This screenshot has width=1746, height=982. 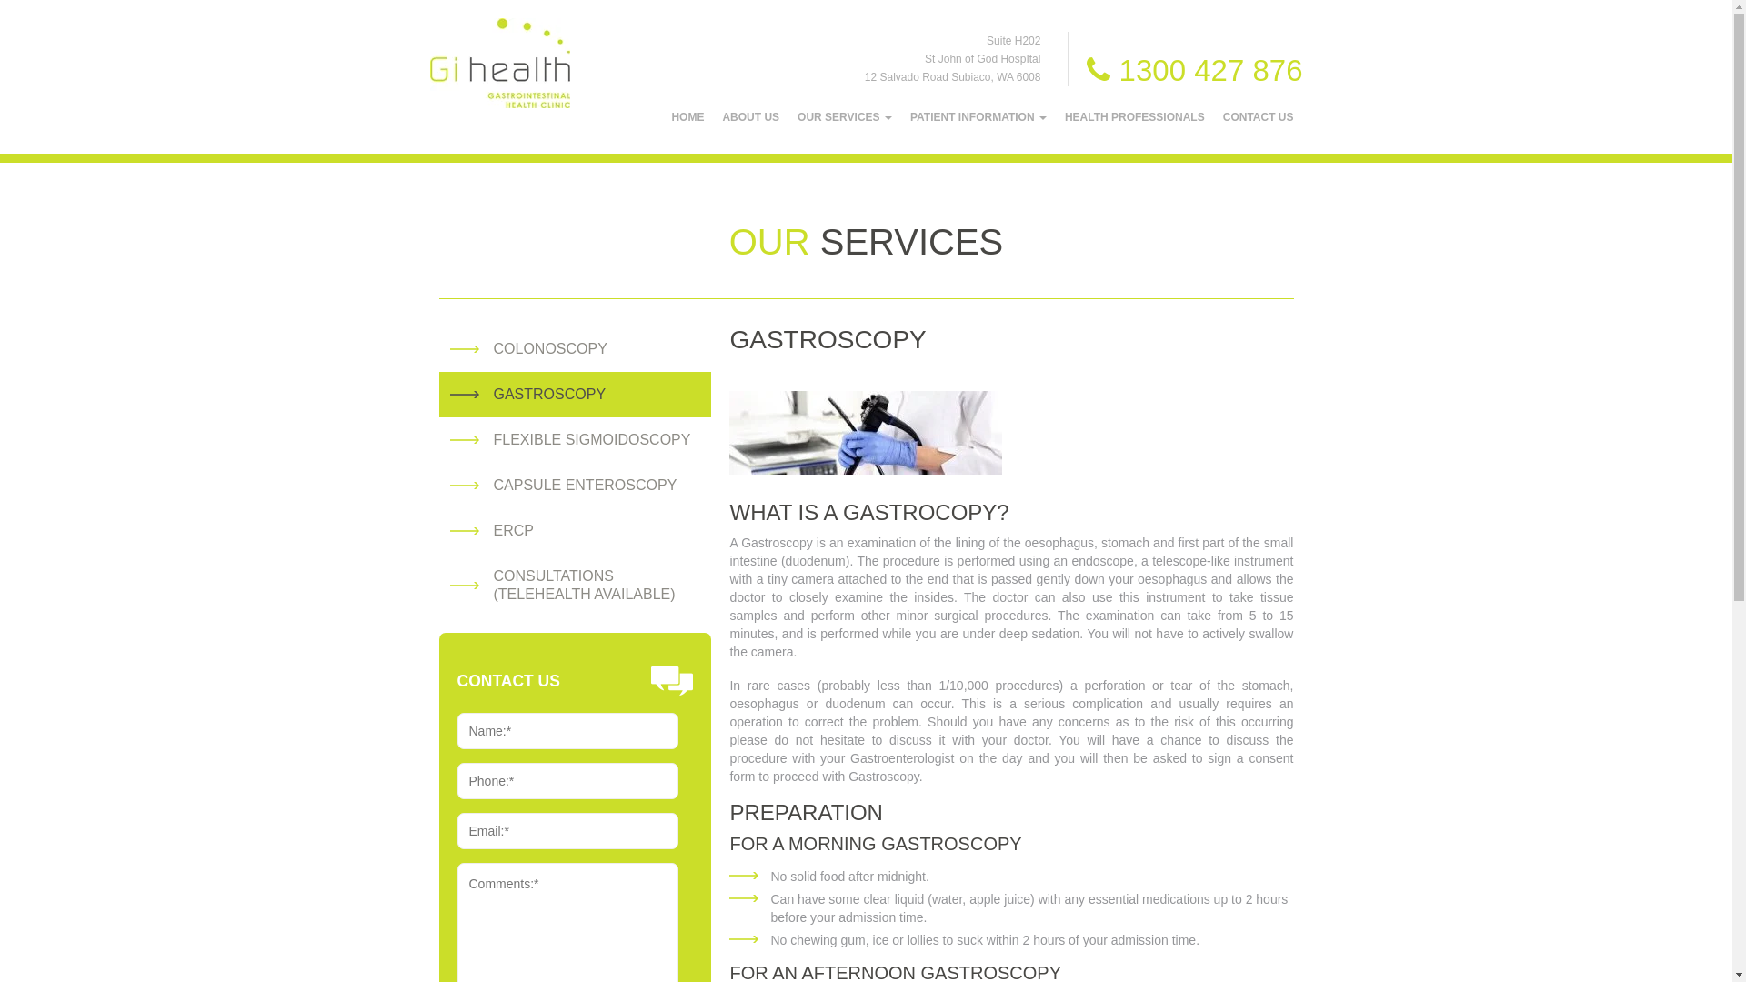 What do you see at coordinates (549, 395) in the screenshot?
I see `GASTROSCOPY` at bounding box center [549, 395].